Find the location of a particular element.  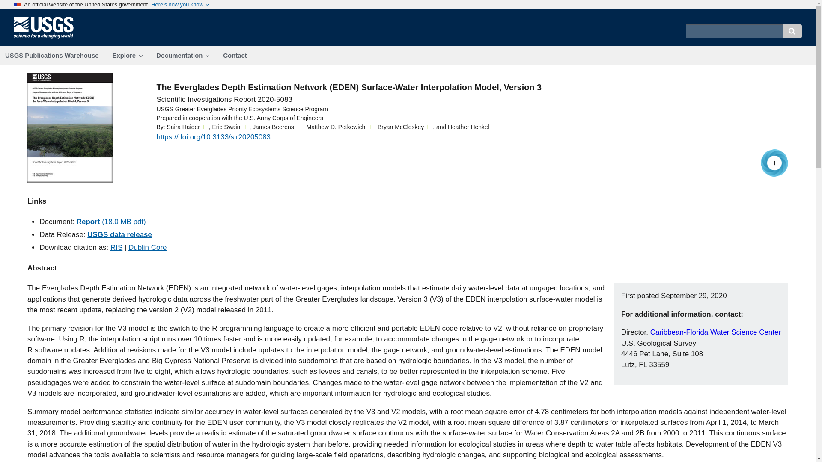

 Data Release is located at coordinates (119, 234).